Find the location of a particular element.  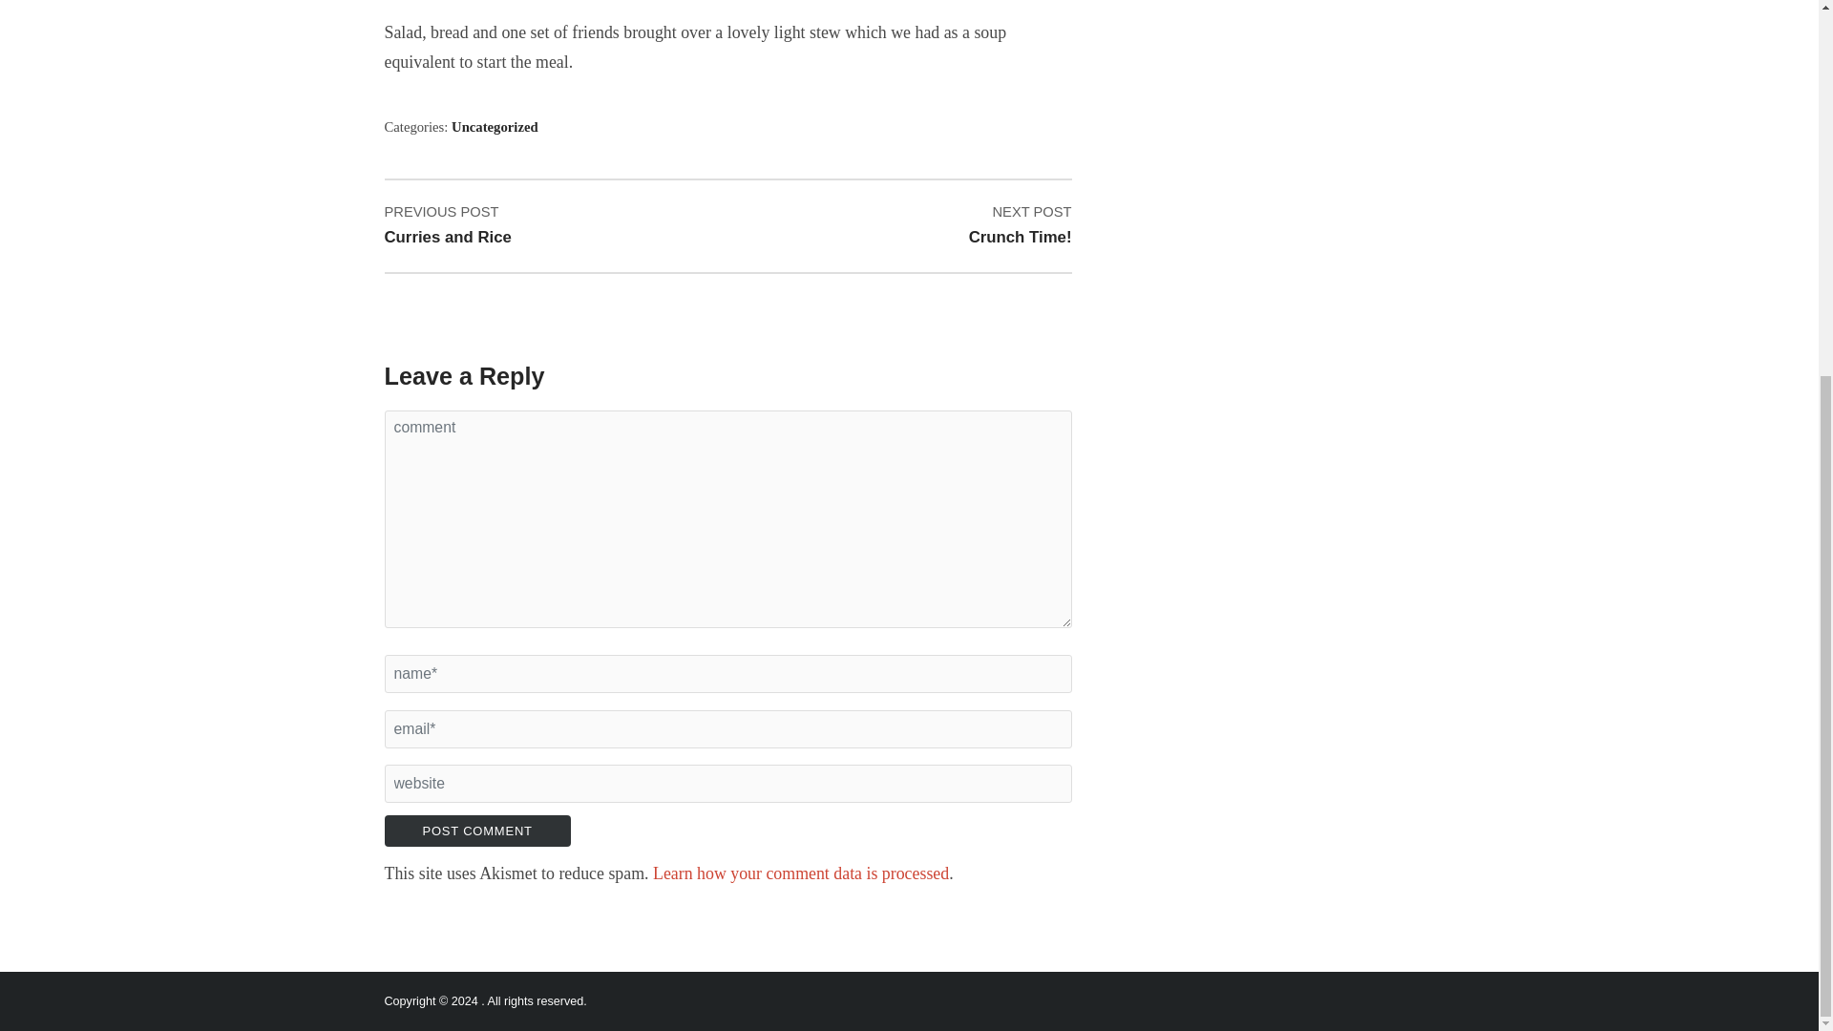

Post Comment is located at coordinates (476, 831).